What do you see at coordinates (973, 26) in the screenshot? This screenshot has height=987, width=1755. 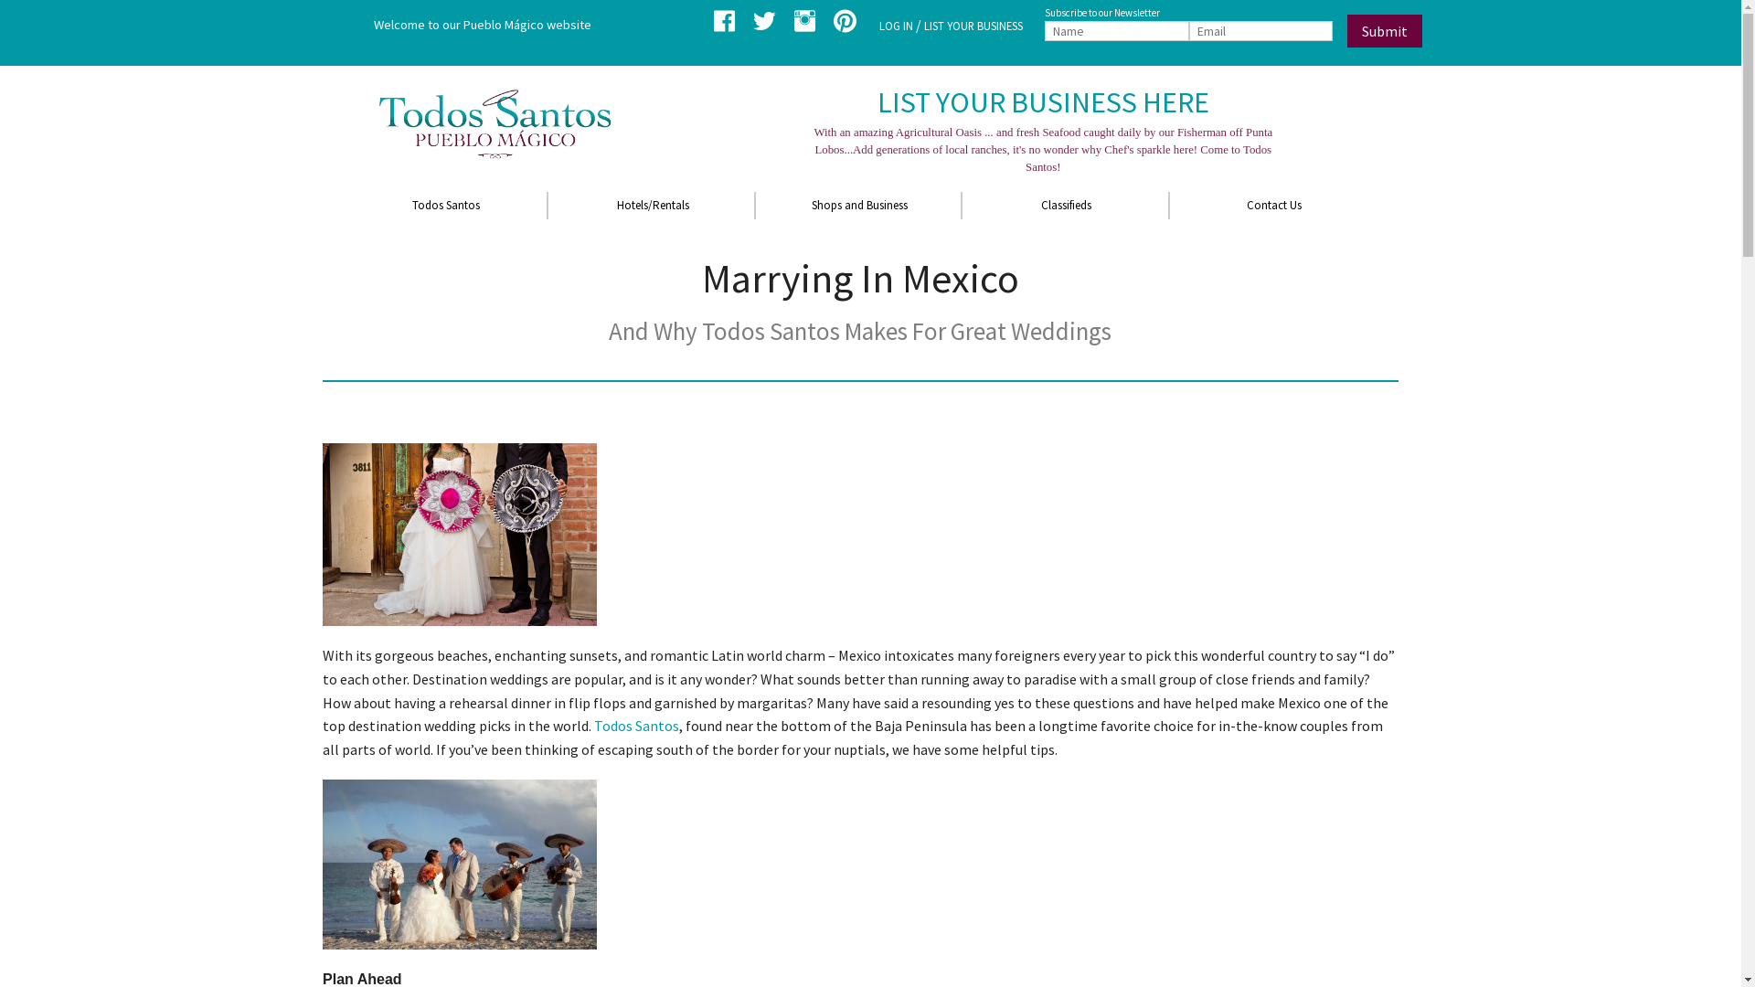 I see `LIST YOUR BUSINESS` at bounding box center [973, 26].